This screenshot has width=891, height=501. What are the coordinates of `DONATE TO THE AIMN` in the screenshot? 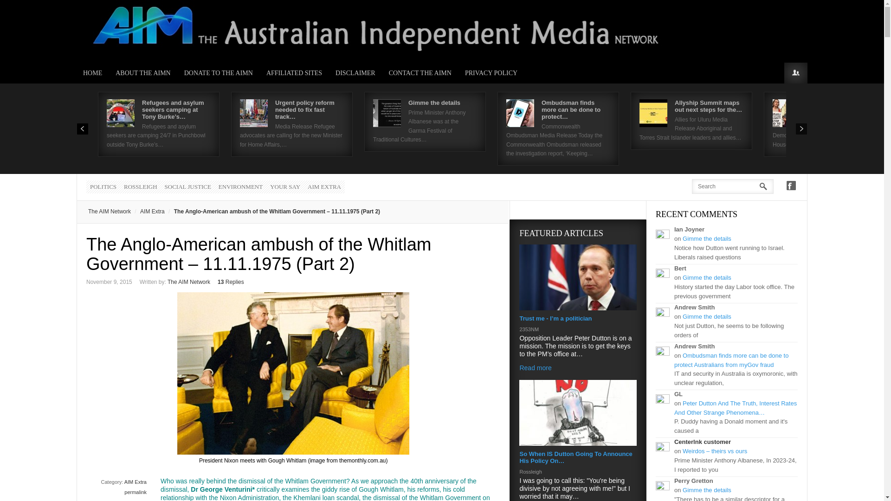 It's located at (219, 73).